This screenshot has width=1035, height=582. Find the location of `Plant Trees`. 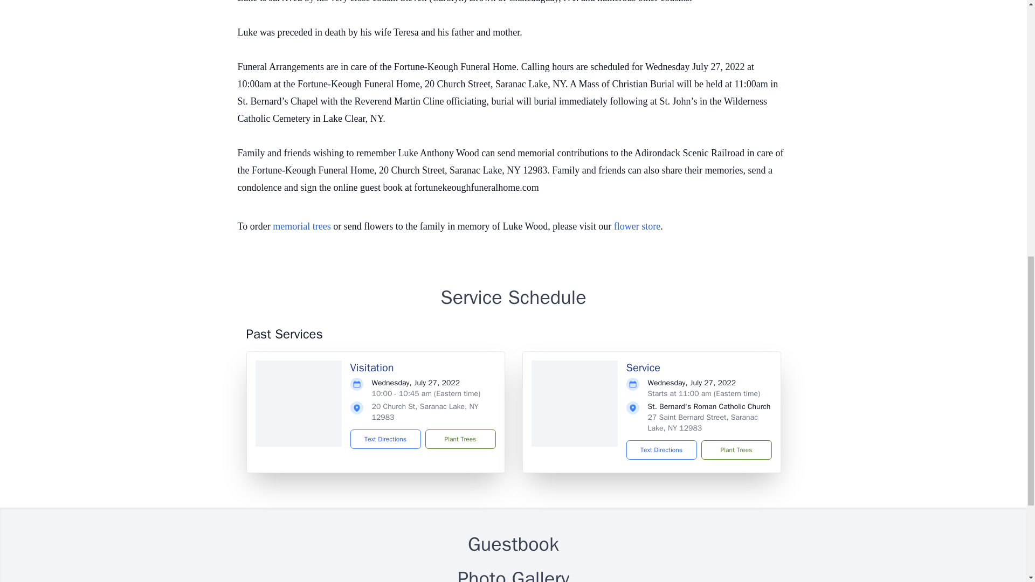

Plant Trees is located at coordinates (735, 449).